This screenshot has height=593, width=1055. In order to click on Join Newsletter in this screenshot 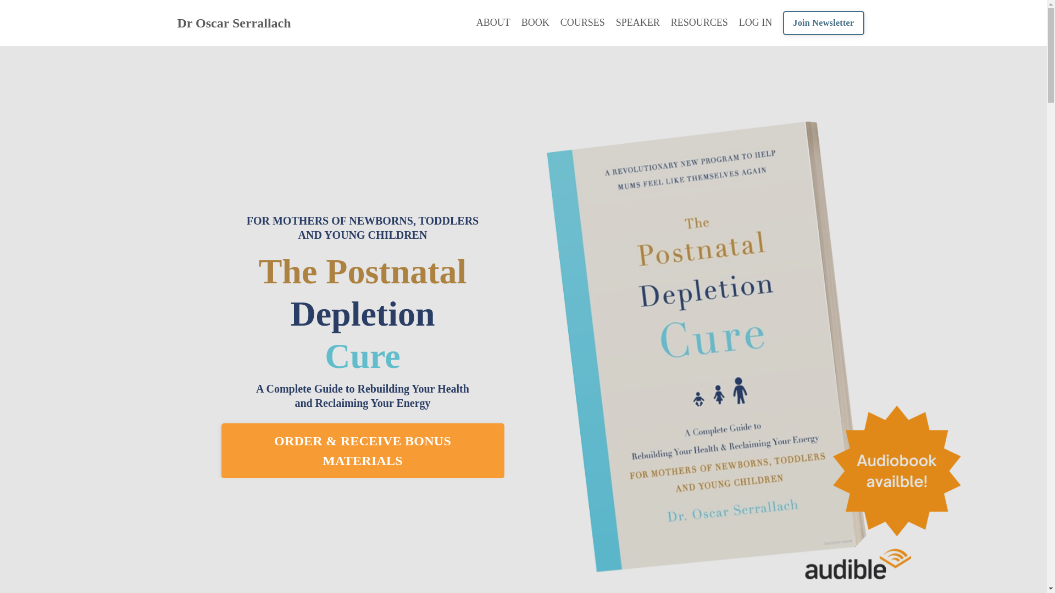, I will do `click(823, 23)`.